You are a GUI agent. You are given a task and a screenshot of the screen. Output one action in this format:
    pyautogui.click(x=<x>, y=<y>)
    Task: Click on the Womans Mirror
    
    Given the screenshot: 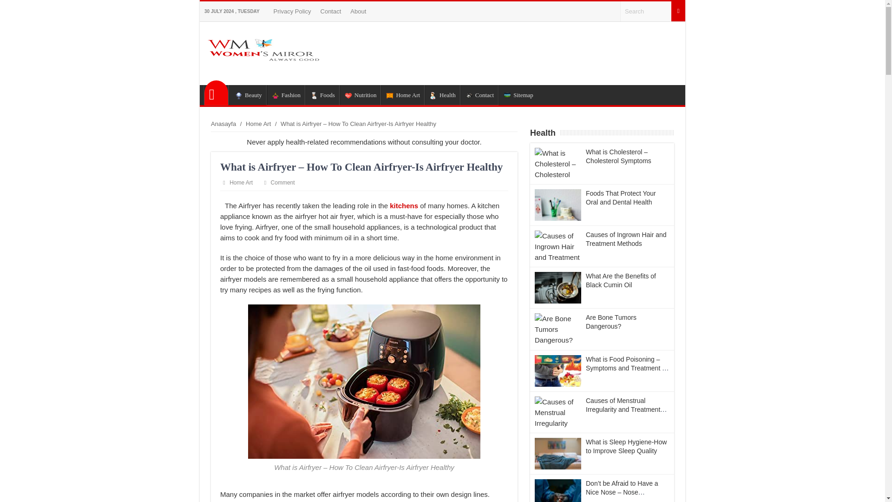 What is the action you would take?
    pyautogui.click(x=273, y=70)
    